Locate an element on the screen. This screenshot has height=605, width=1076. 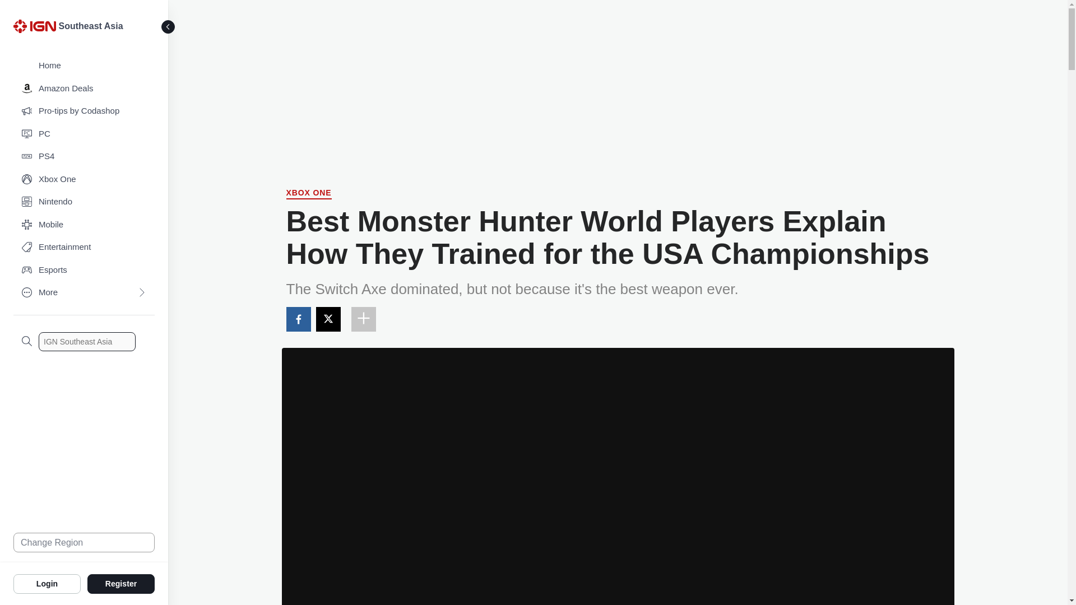
Mobile is located at coordinates (84, 225).